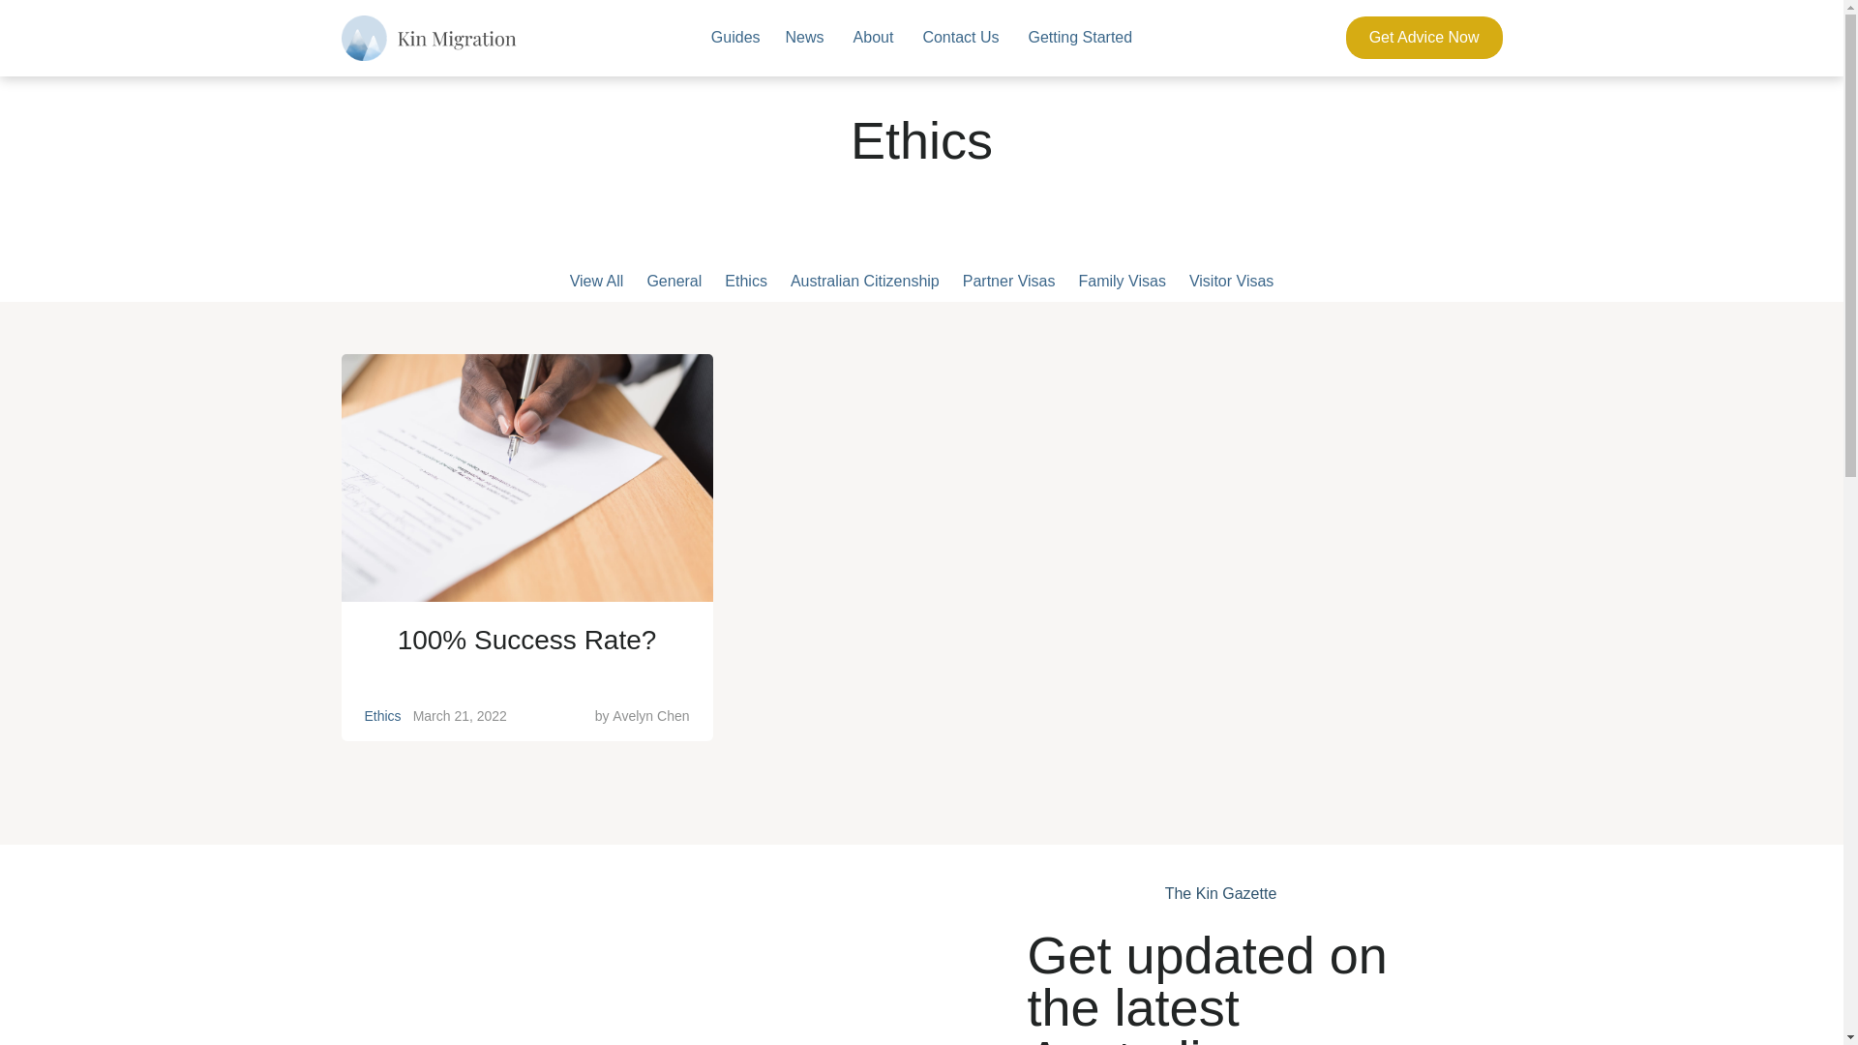  I want to click on About, so click(874, 38).